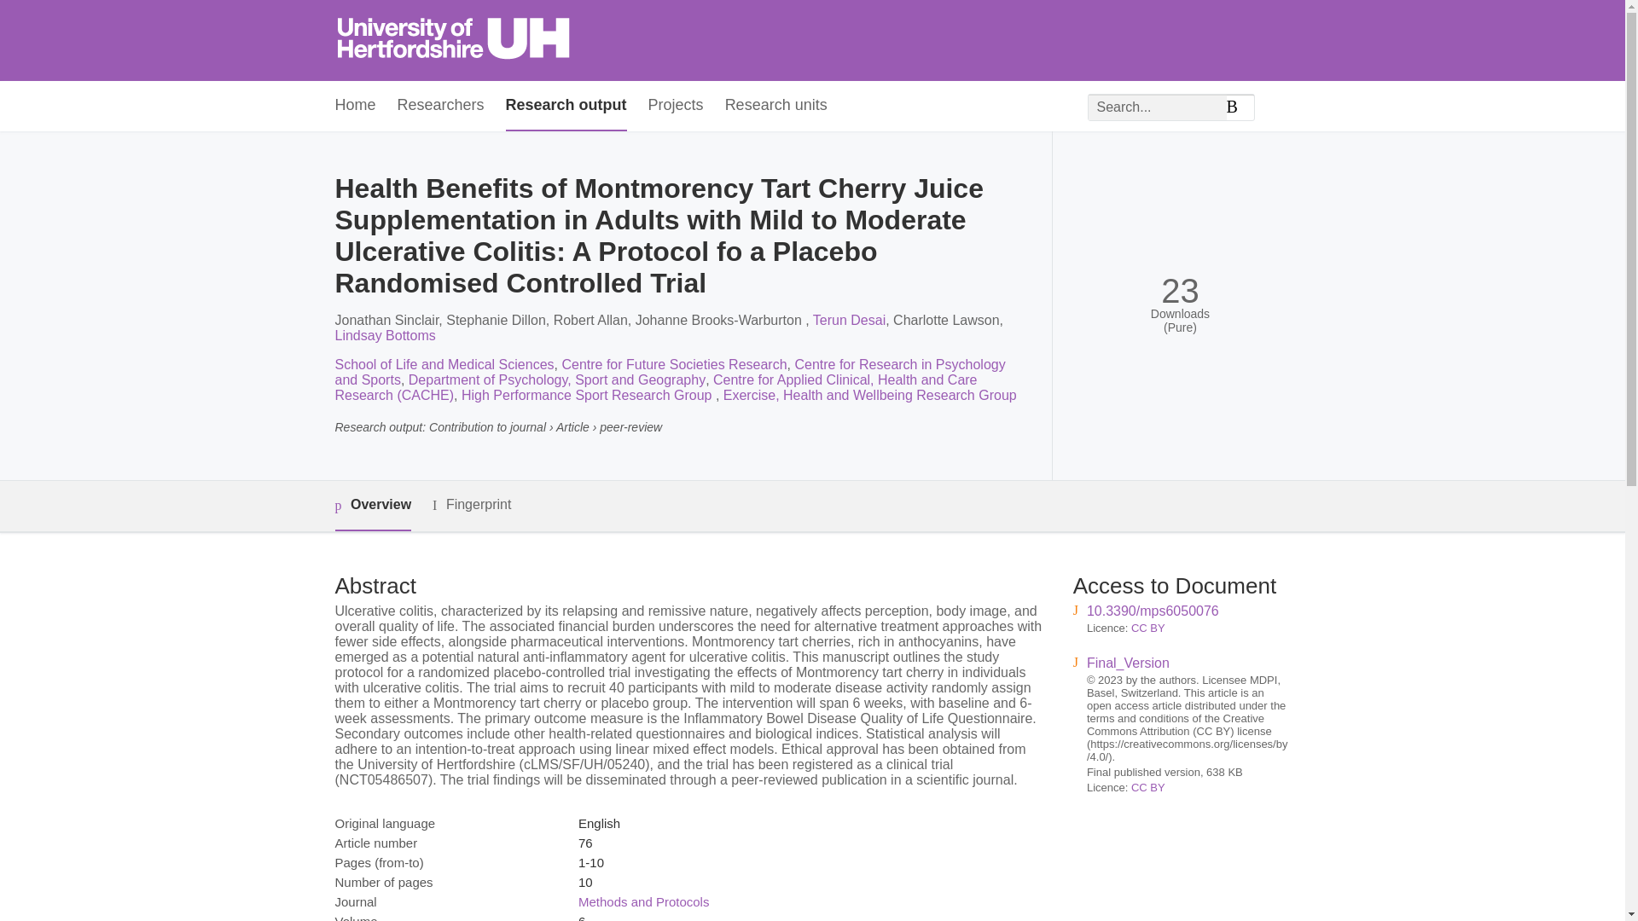  Describe the element at coordinates (643, 901) in the screenshot. I see `Methods and Protocols` at that location.